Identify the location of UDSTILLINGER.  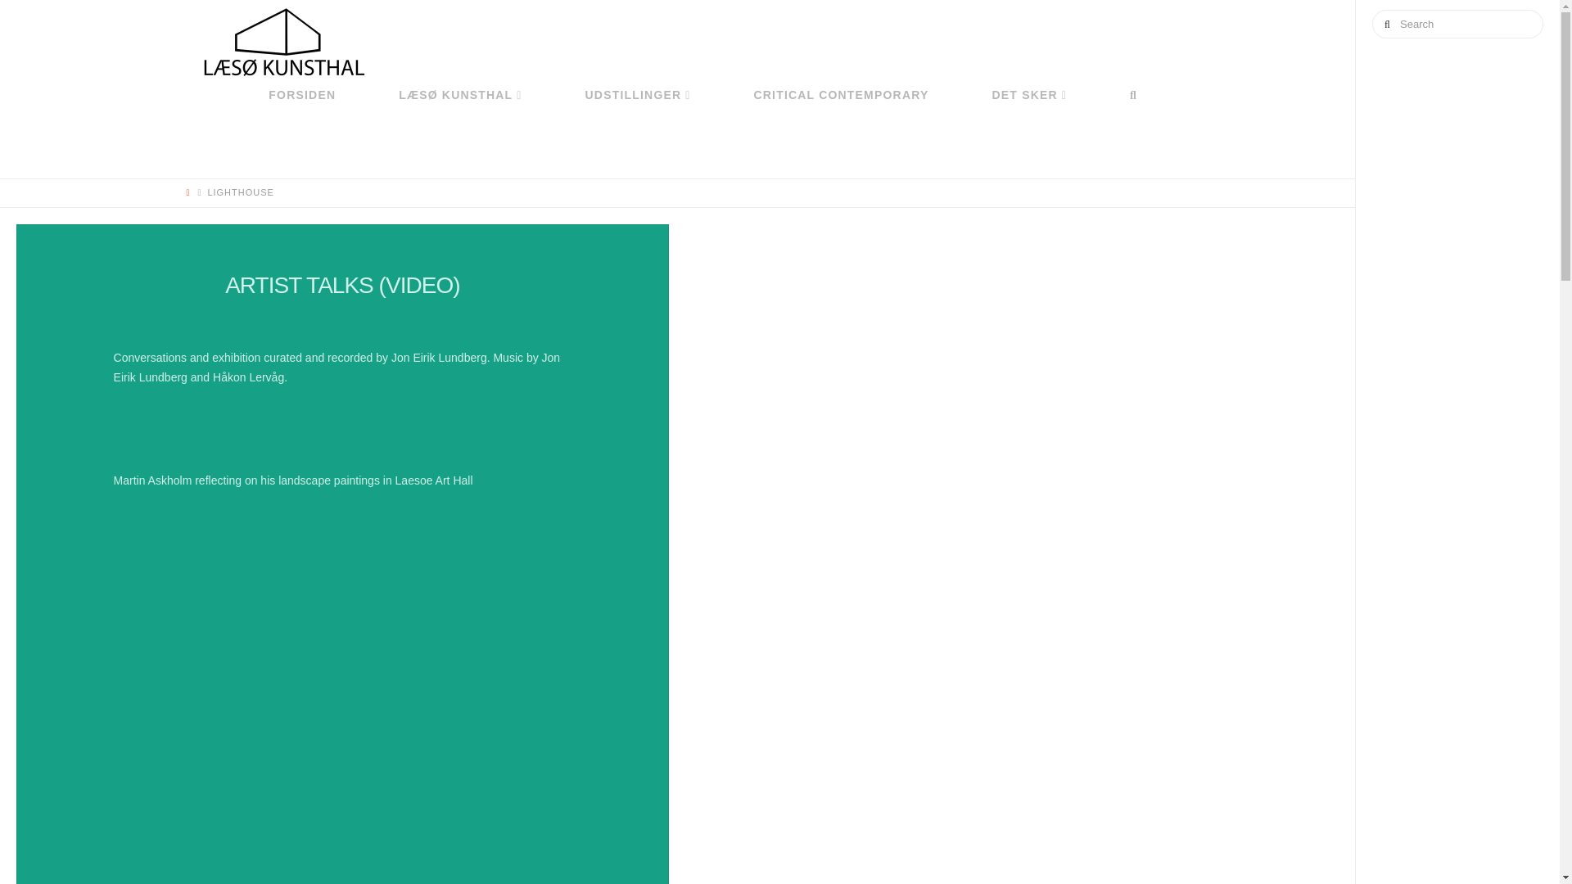
(637, 134).